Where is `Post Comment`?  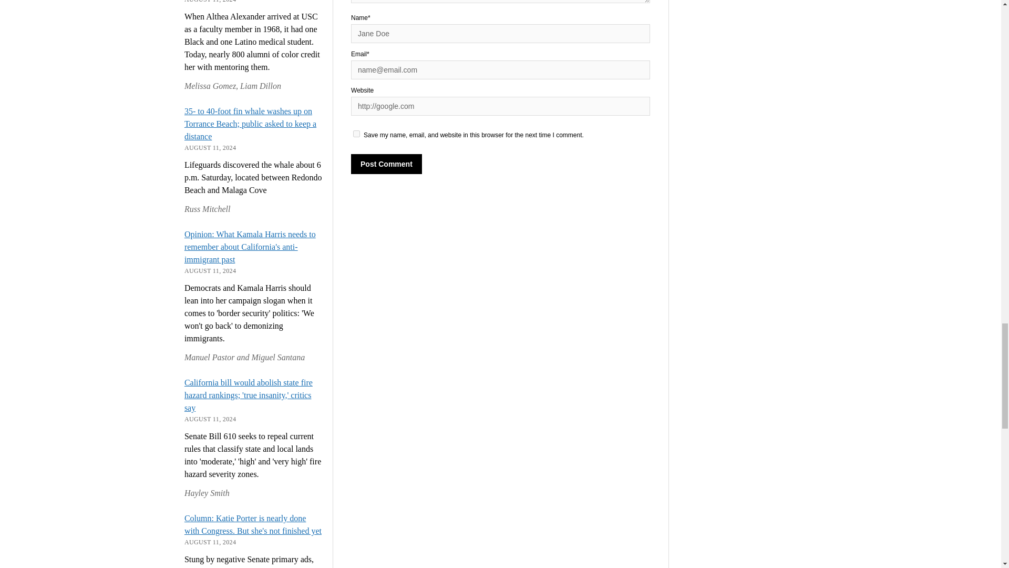 Post Comment is located at coordinates (386, 164).